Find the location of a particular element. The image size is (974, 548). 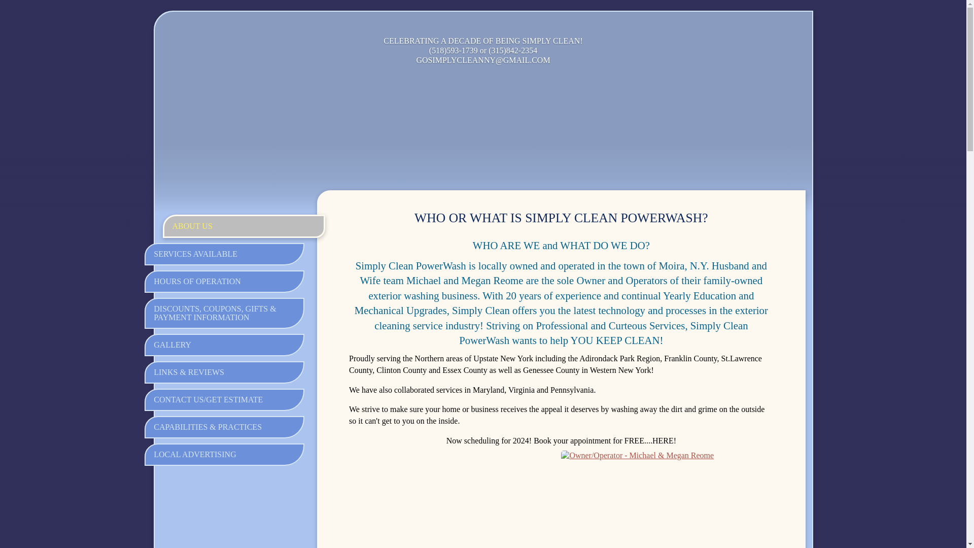

ABOUT US is located at coordinates (243, 226).